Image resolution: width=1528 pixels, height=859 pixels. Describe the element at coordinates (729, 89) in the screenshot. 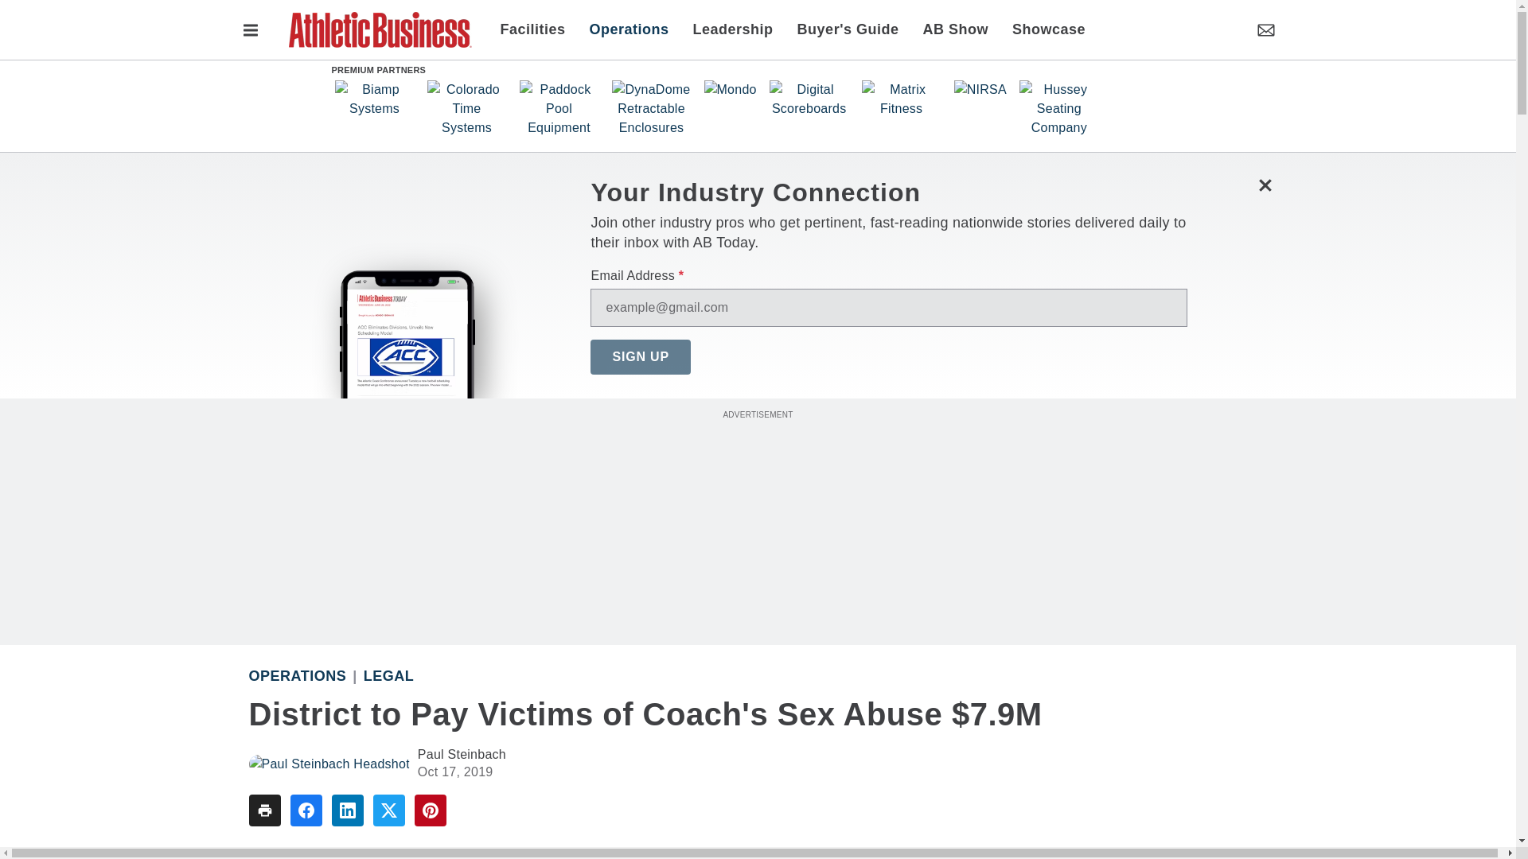

I see `Mondo` at that location.